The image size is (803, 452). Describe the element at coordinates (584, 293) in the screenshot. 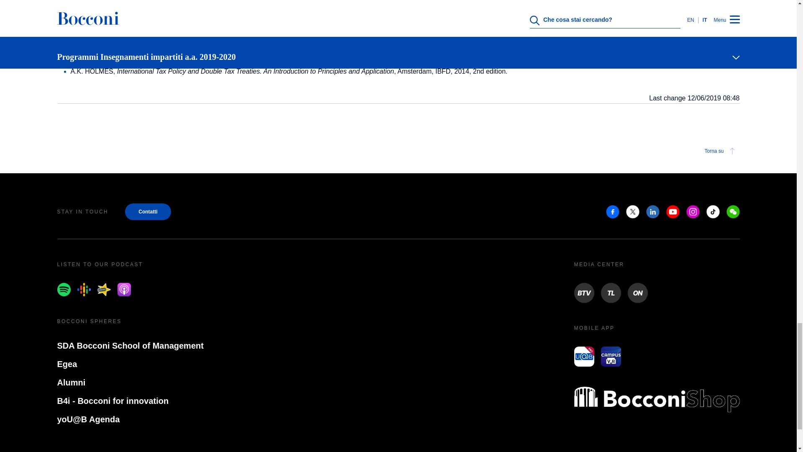

I see `BTV` at that location.